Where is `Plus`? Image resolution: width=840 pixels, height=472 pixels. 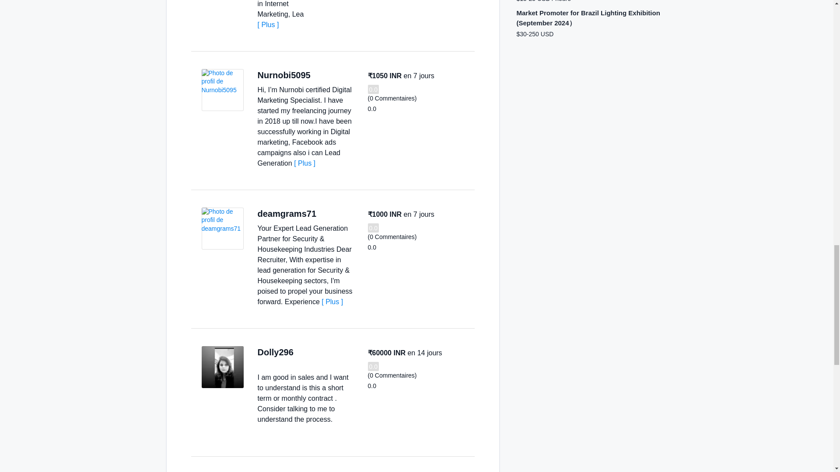 Plus is located at coordinates (304, 163).